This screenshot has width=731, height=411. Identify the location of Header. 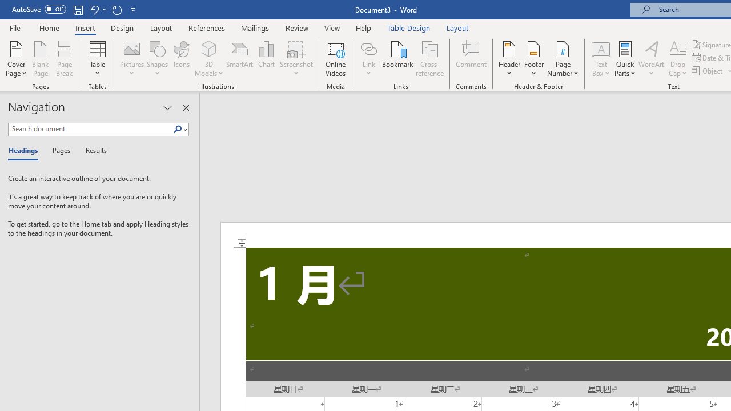
(509, 58).